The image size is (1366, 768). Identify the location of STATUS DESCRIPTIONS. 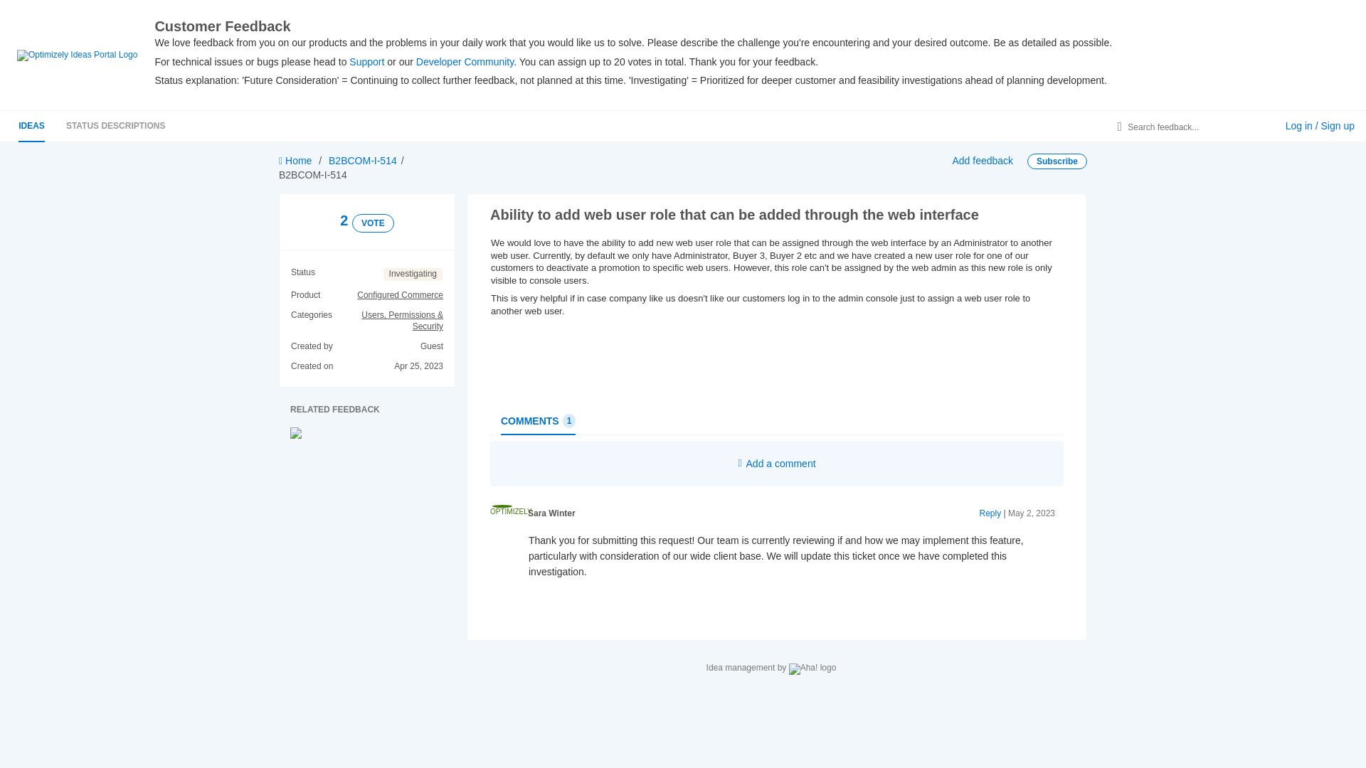
(115, 125).